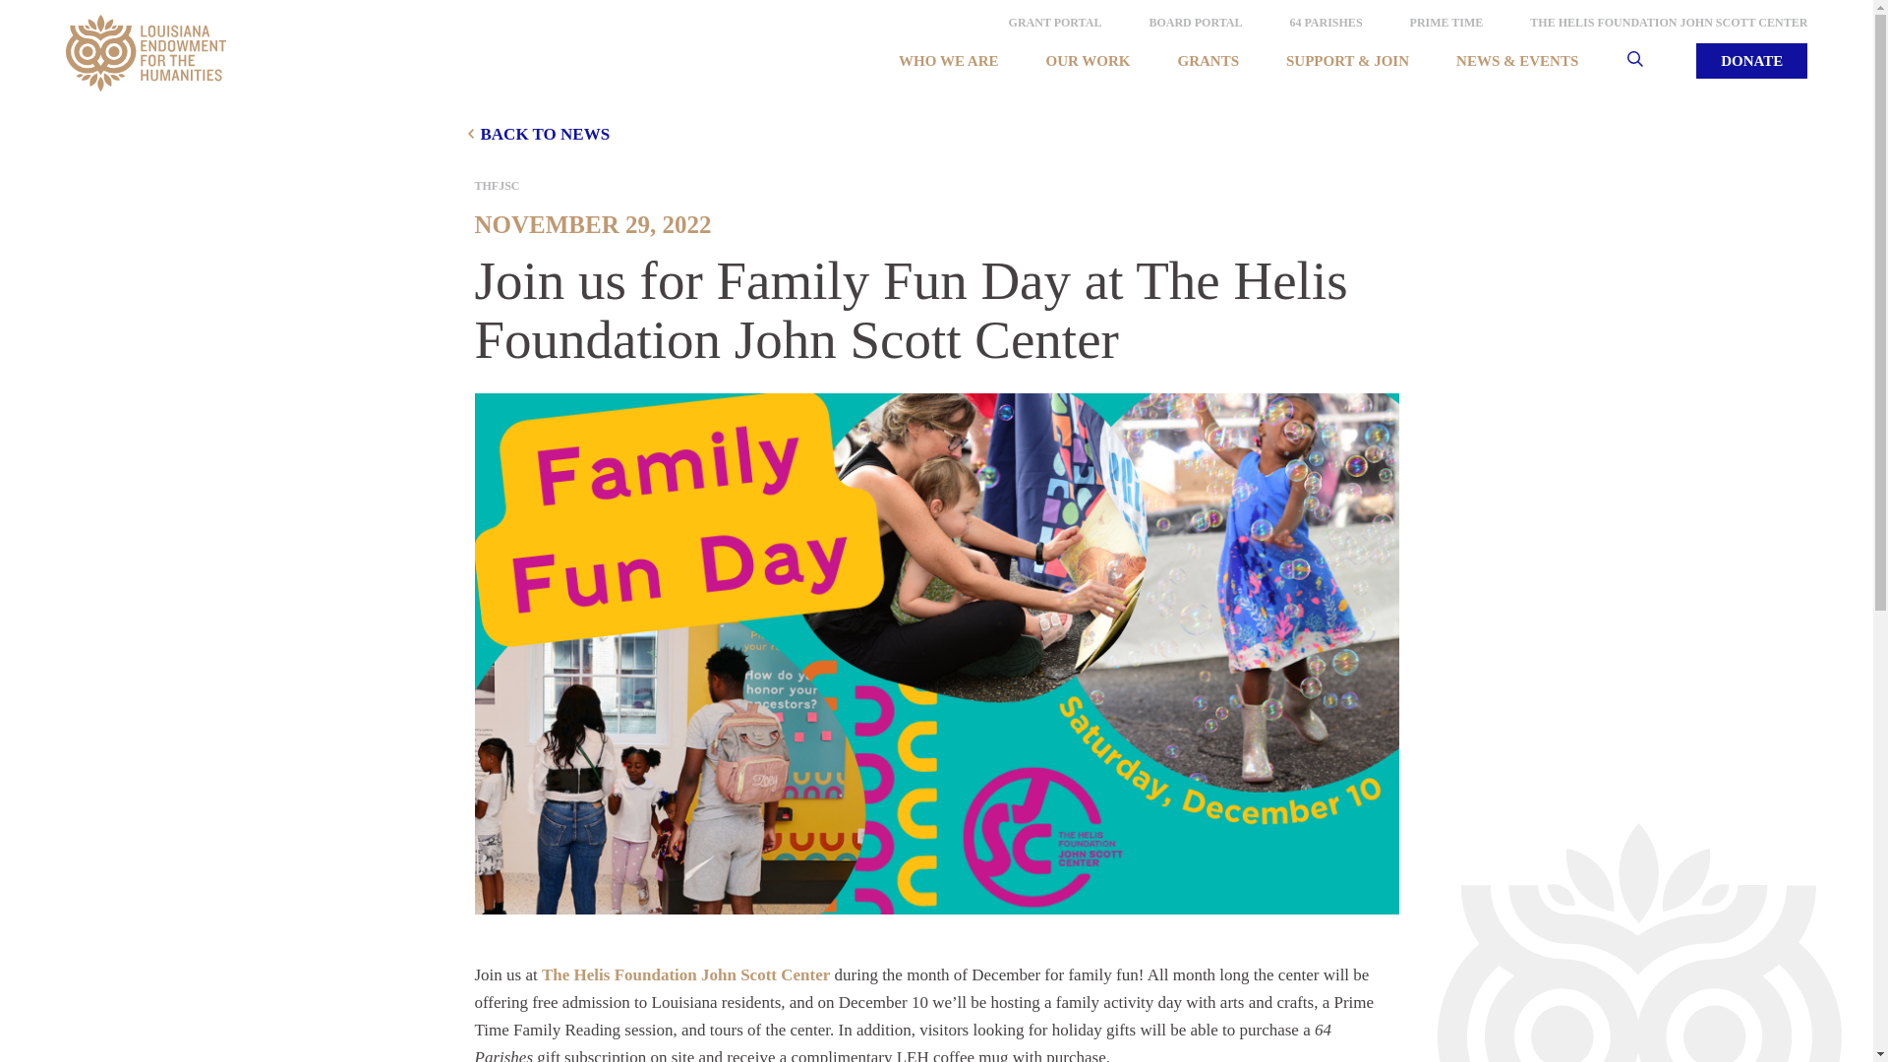 The image size is (1888, 1062). I want to click on THFJSC, so click(936, 186).